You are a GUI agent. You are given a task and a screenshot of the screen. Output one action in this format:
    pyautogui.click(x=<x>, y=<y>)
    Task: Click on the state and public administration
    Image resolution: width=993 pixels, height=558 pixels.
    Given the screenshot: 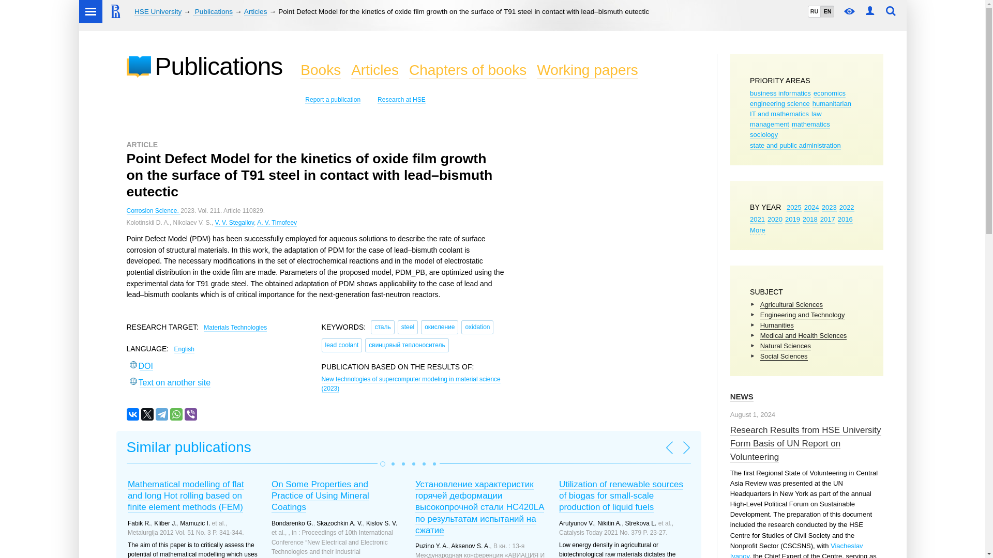 What is the action you would take?
    pyautogui.click(x=795, y=146)
    